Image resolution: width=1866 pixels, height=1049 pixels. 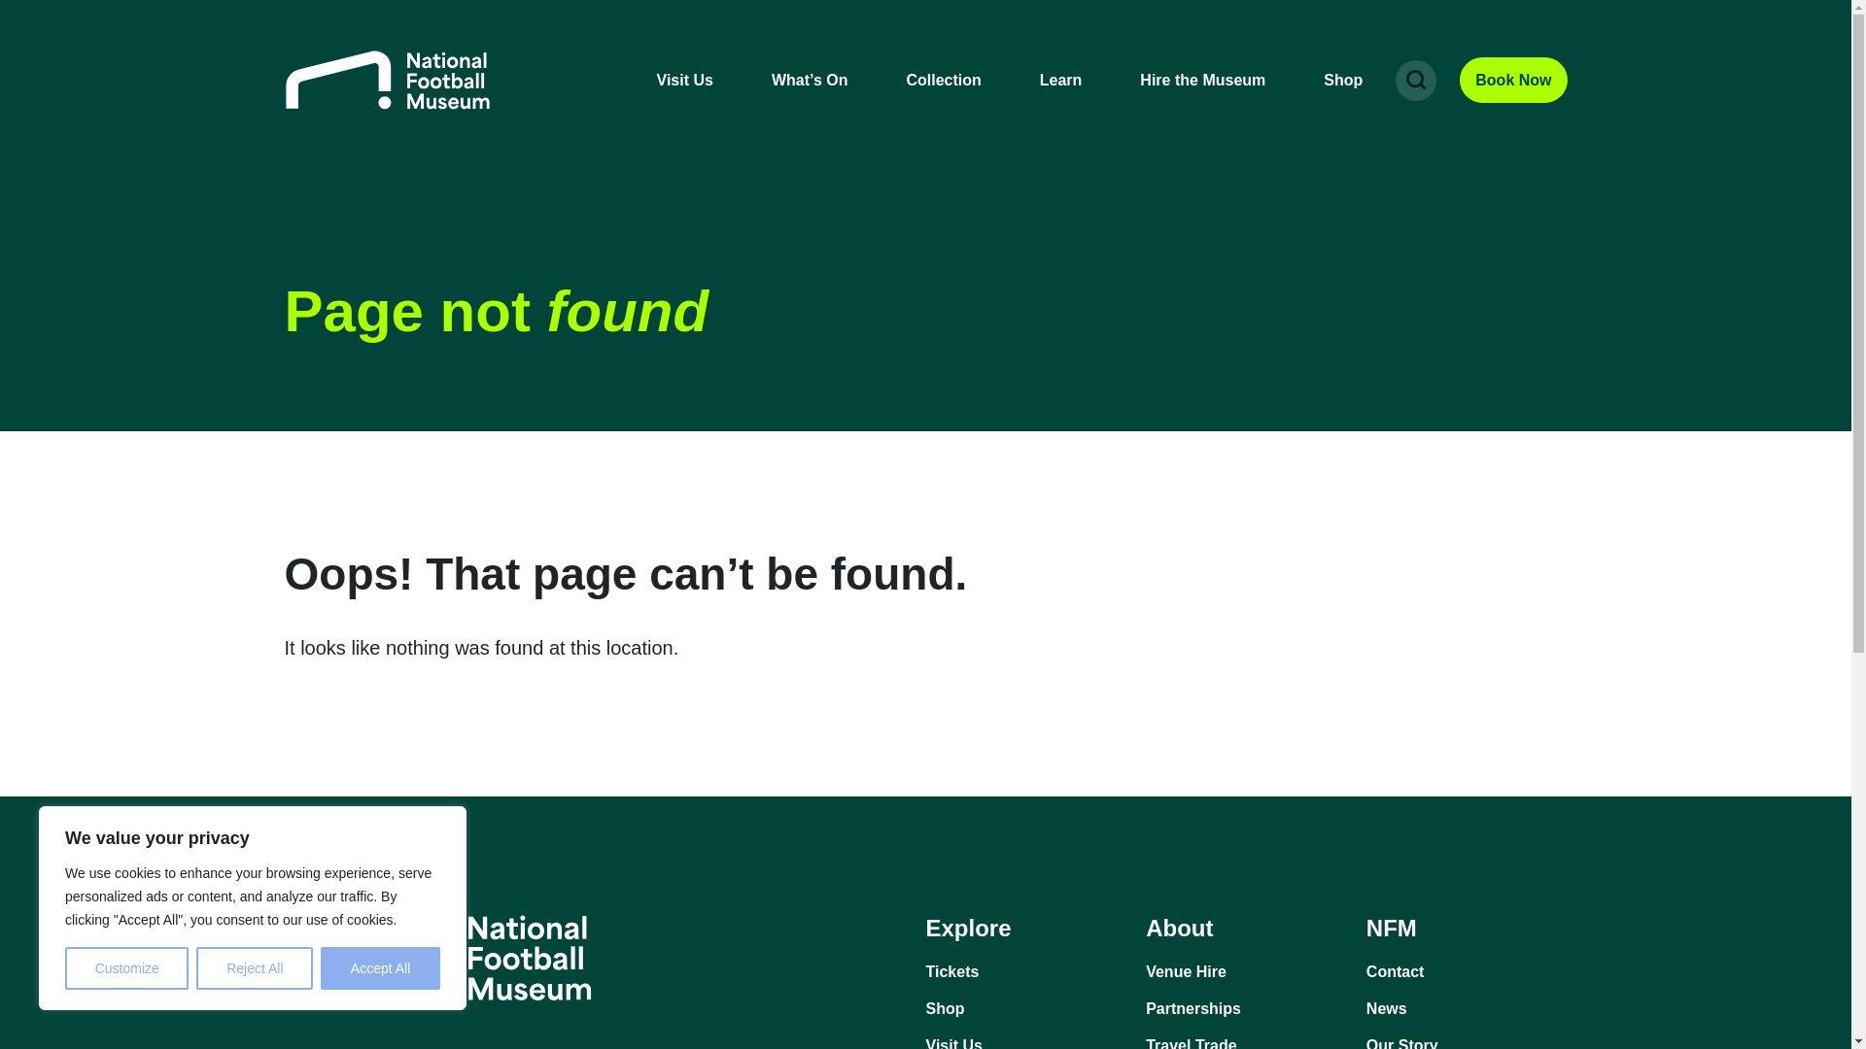 What do you see at coordinates (943, 80) in the screenshot?
I see `Collection` at bounding box center [943, 80].